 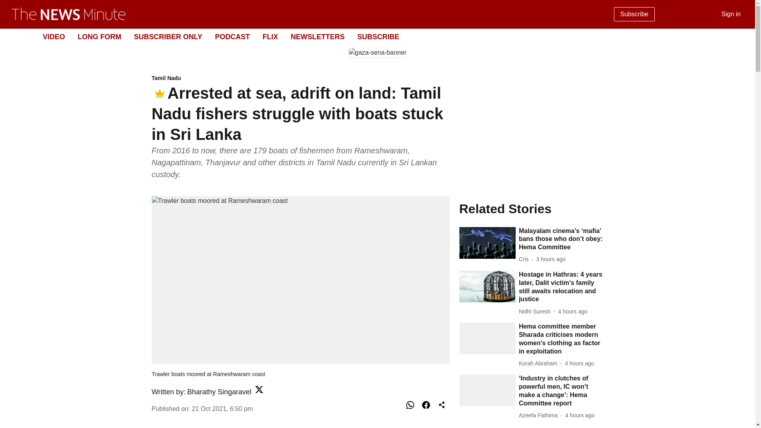 What do you see at coordinates (270, 36) in the screenshot?
I see `FLIX` at bounding box center [270, 36].